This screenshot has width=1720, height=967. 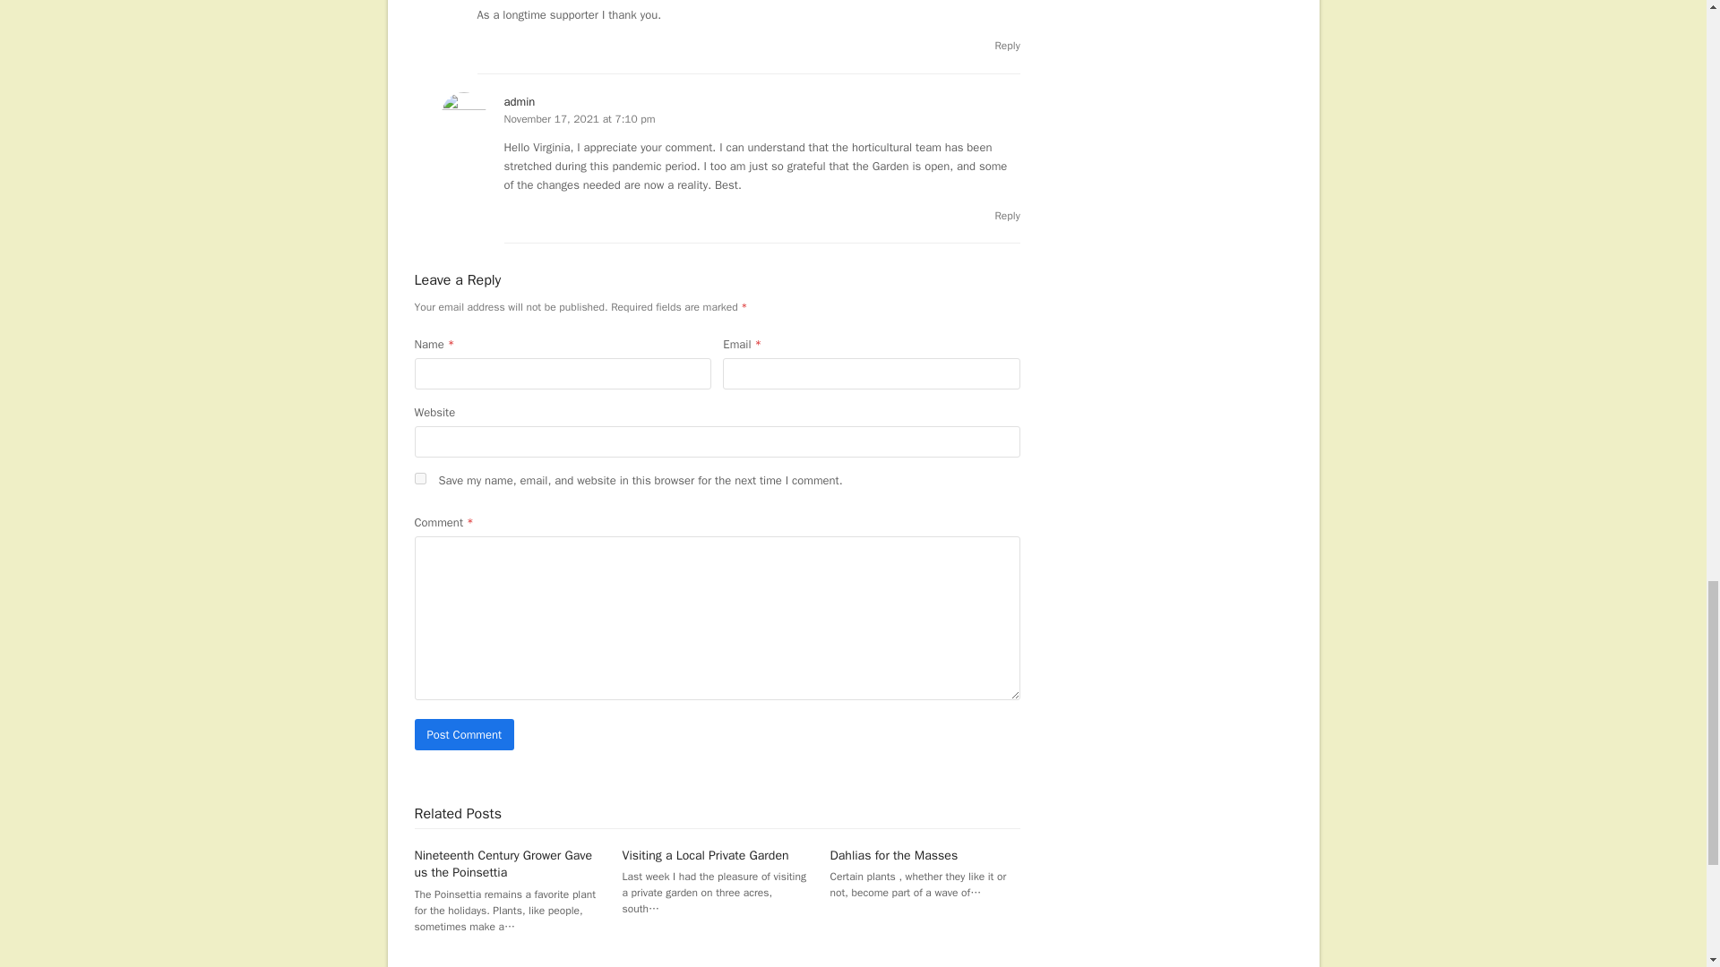 I want to click on Reply, so click(x=1007, y=216).